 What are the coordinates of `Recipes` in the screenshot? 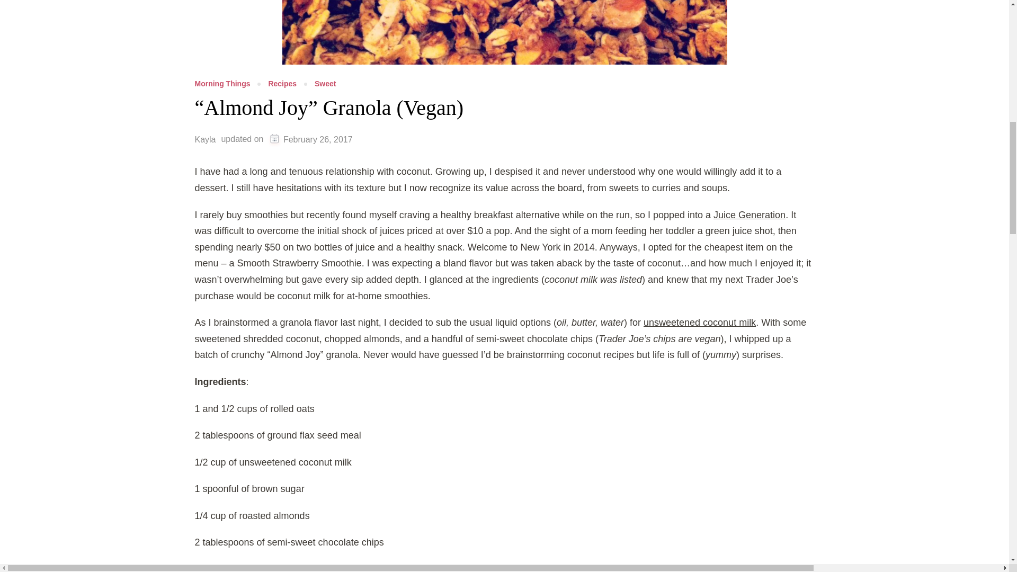 It's located at (282, 84).